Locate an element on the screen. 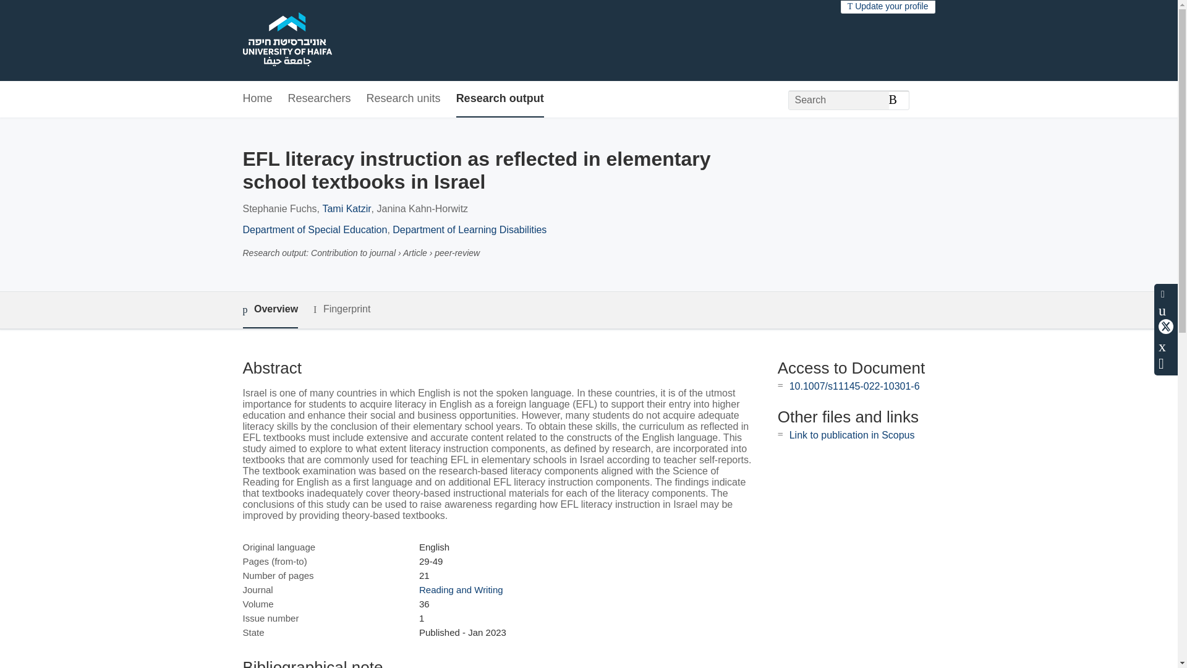 The width and height of the screenshot is (1187, 668). Department of Learning Disabilities is located at coordinates (469, 229).